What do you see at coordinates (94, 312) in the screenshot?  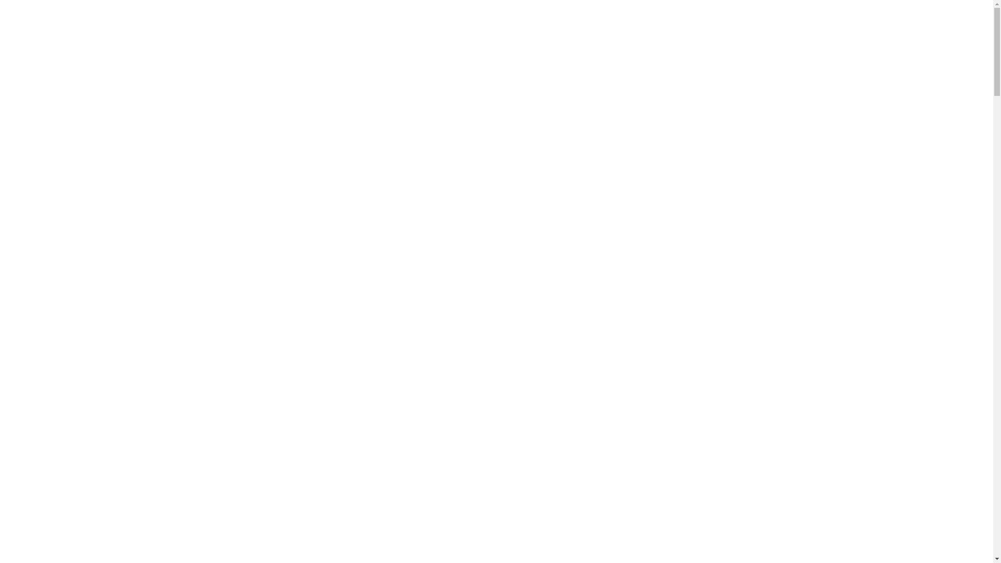 I see `Lash Extensions` at bounding box center [94, 312].